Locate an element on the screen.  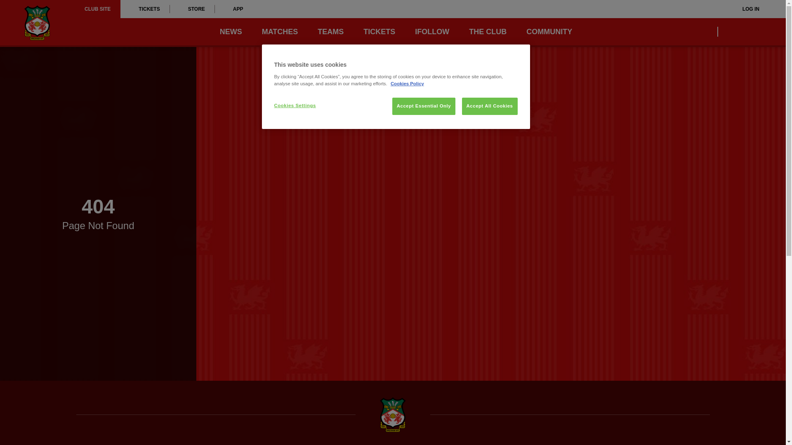
TEAMS is located at coordinates (330, 32).